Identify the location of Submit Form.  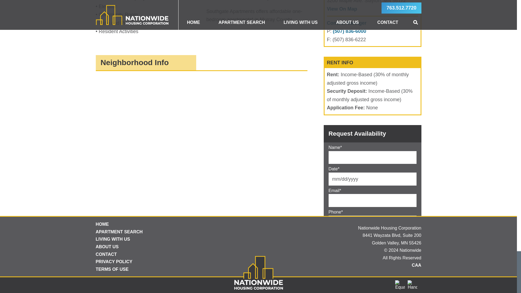
(348, 268).